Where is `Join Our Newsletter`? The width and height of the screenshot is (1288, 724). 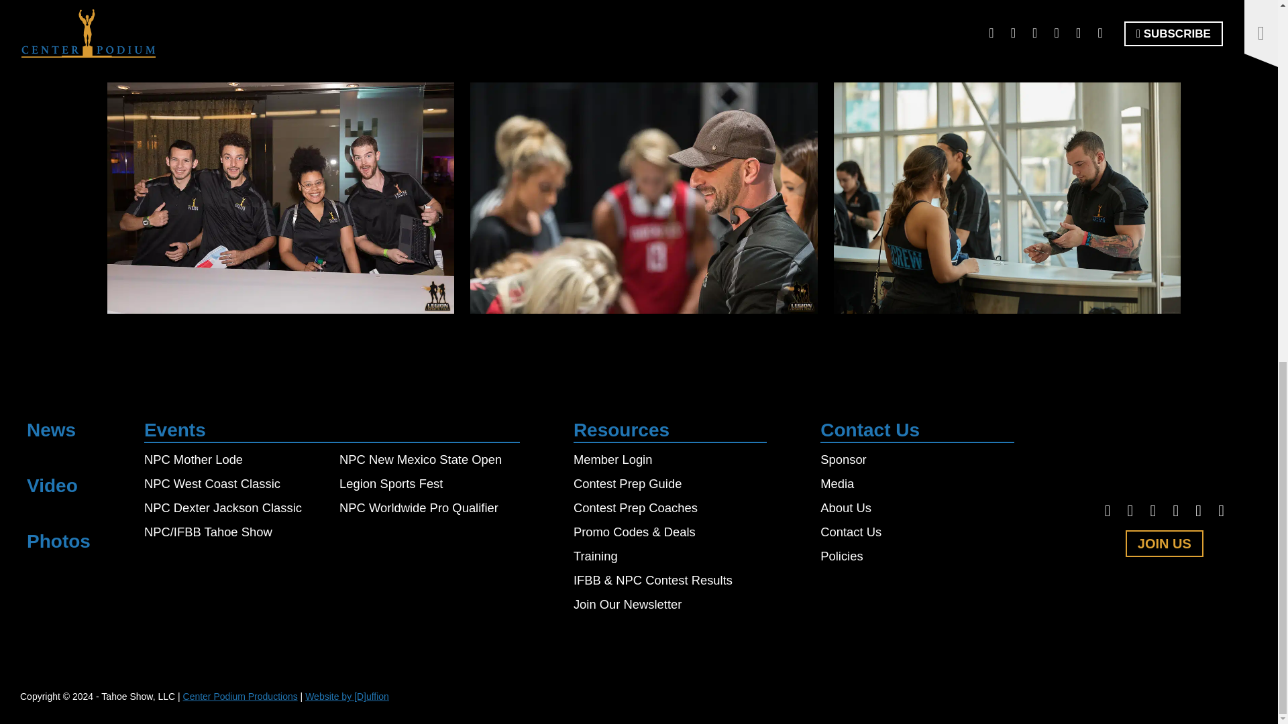
Join Our Newsletter is located at coordinates (627, 604).